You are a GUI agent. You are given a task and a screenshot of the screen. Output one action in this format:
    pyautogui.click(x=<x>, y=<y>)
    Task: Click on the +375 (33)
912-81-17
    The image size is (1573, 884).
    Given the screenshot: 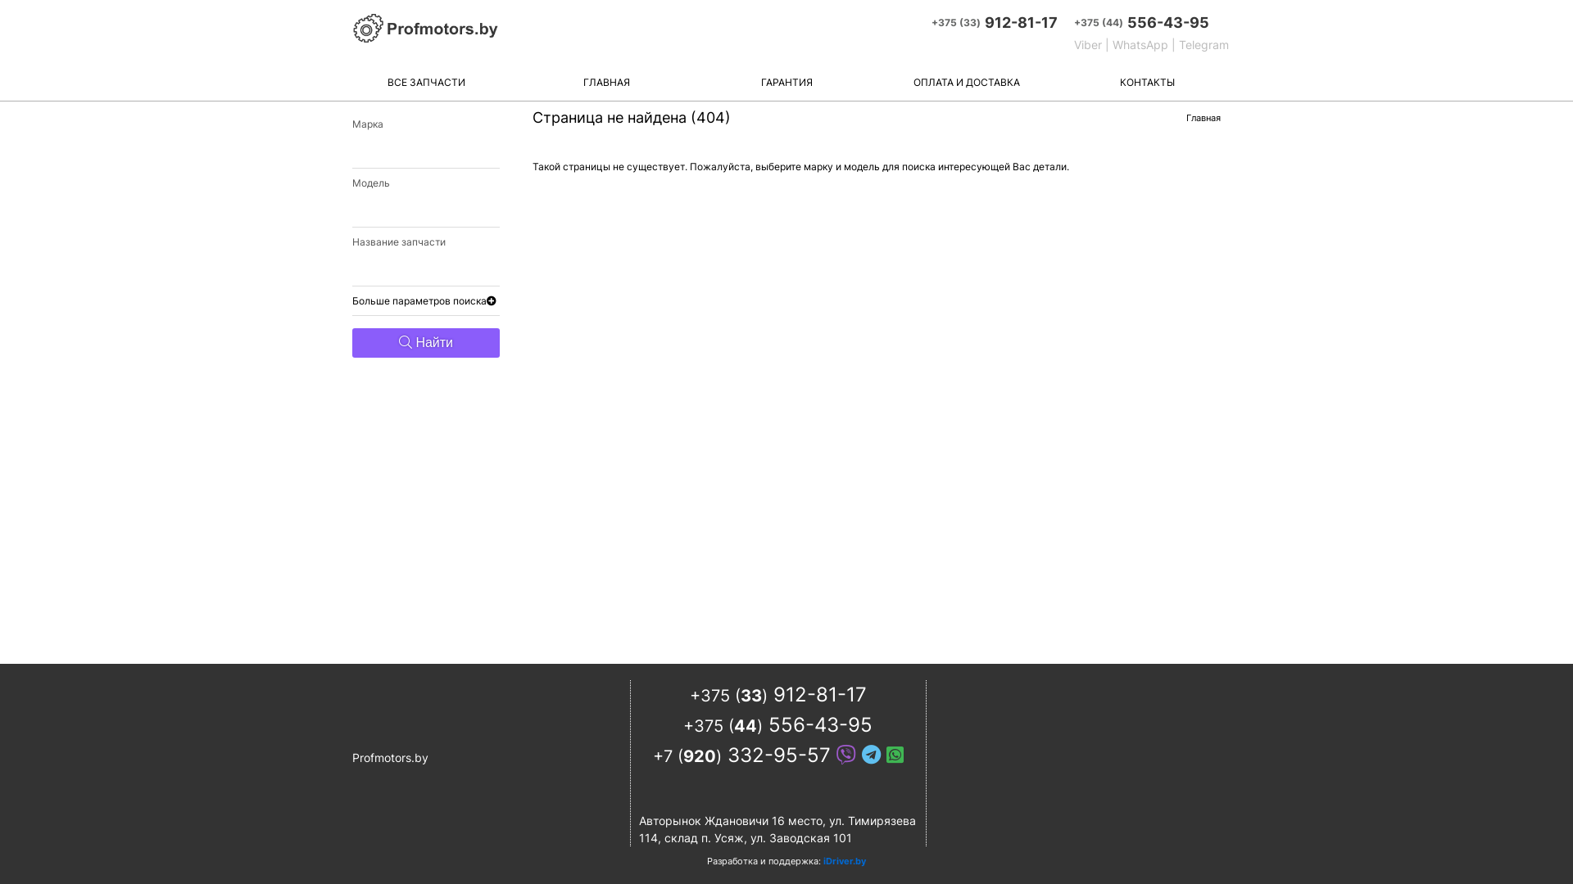 What is the action you would take?
    pyautogui.click(x=995, y=23)
    